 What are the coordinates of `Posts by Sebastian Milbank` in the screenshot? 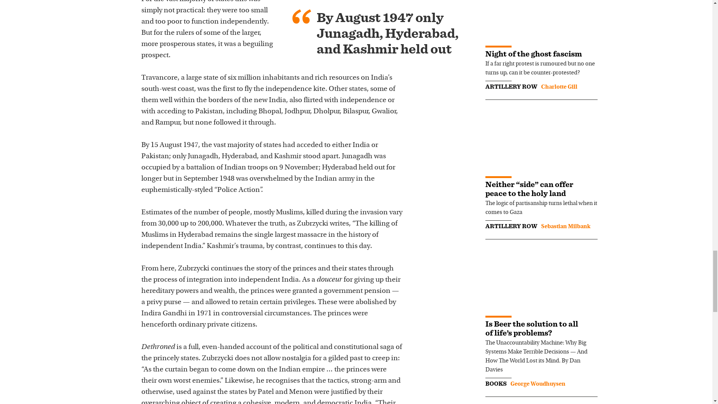 It's located at (565, 227).